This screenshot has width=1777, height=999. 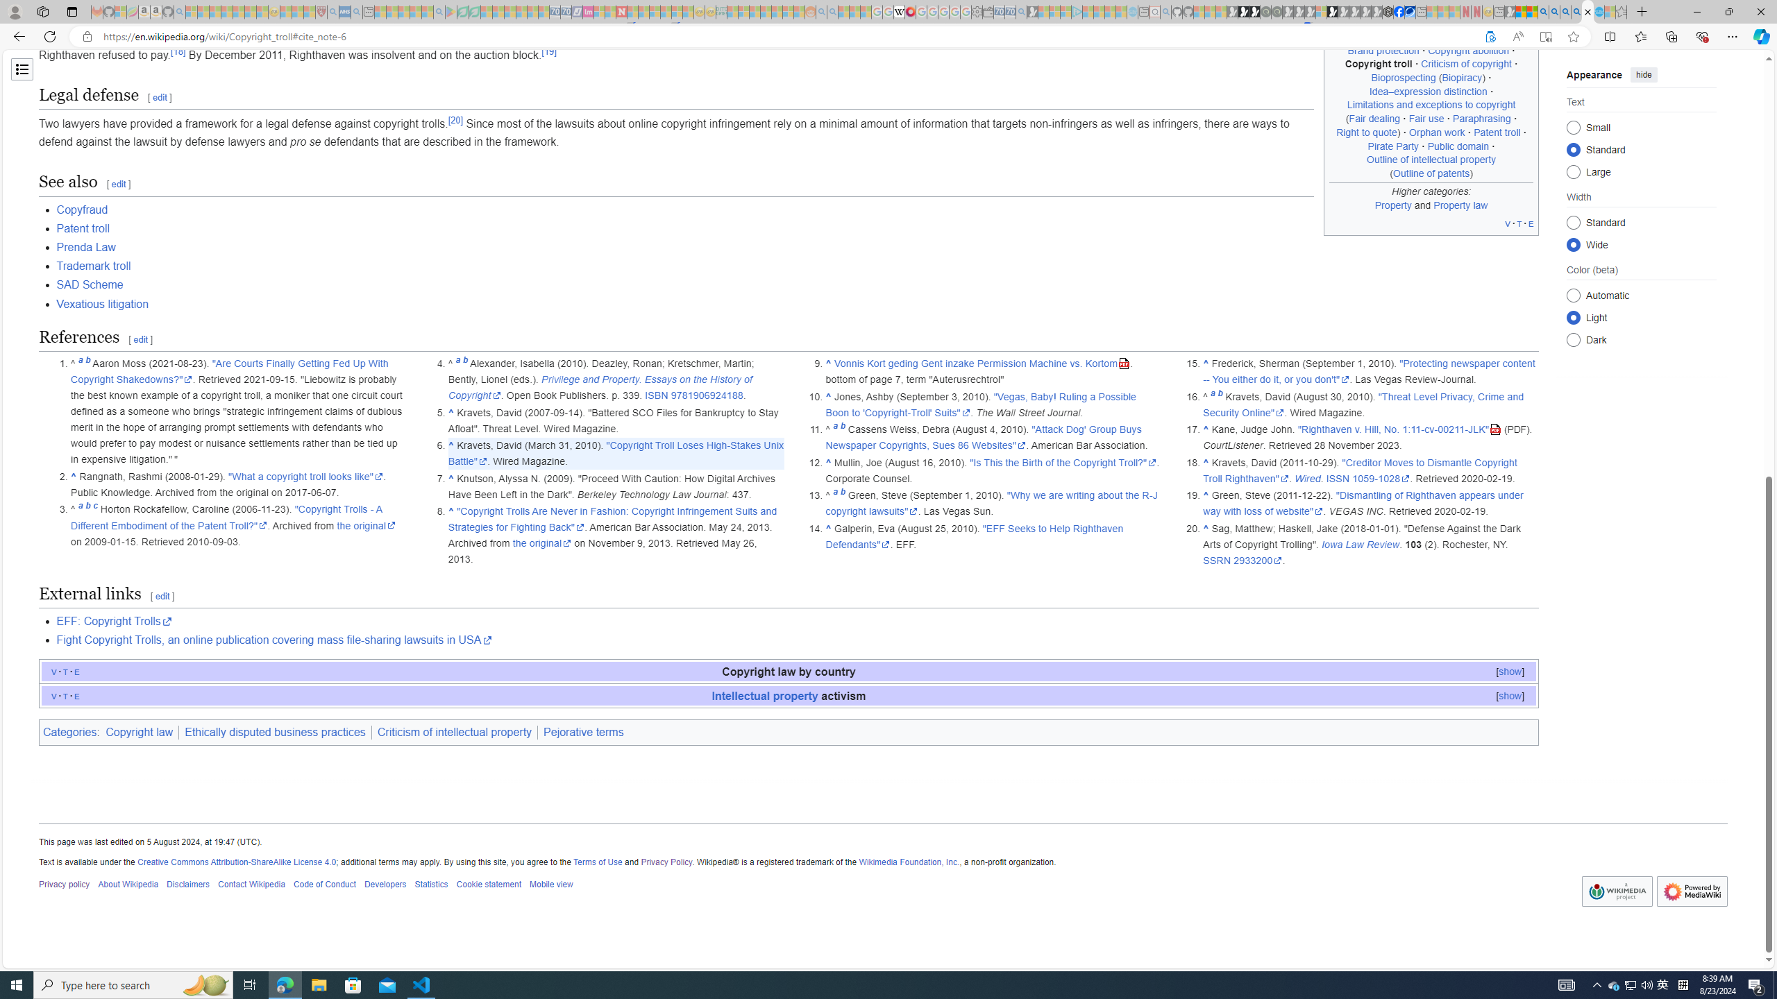 What do you see at coordinates (909, 862) in the screenshot?
I see `Wikimedia Foundation, Inc.` at bounding box center [909, 862].